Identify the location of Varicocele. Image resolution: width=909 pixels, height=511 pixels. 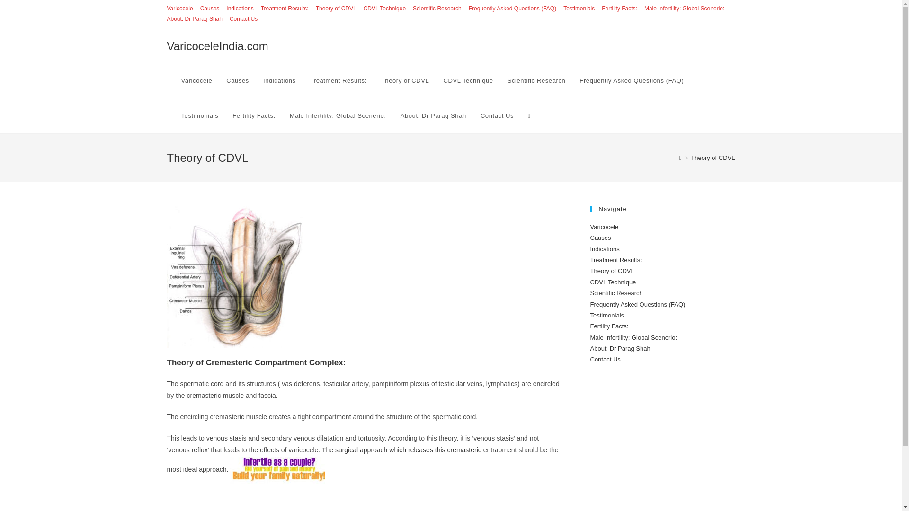
(197, 80).